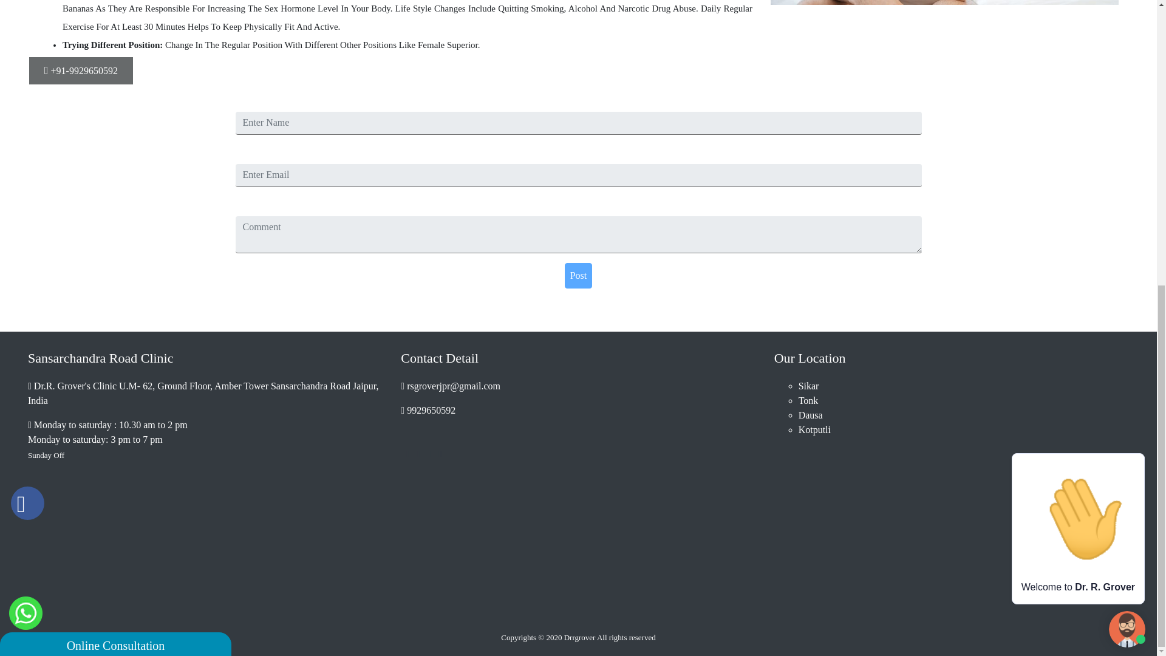 The height and width of the screenshot is (656, 1166). I want to click on Kotputli, so click(963, 430).